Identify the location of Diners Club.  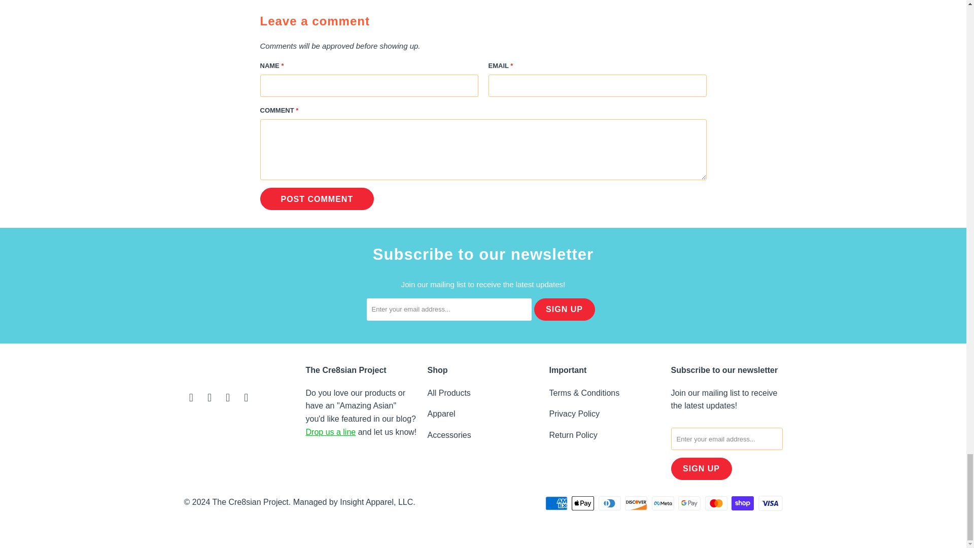
(611, 503).